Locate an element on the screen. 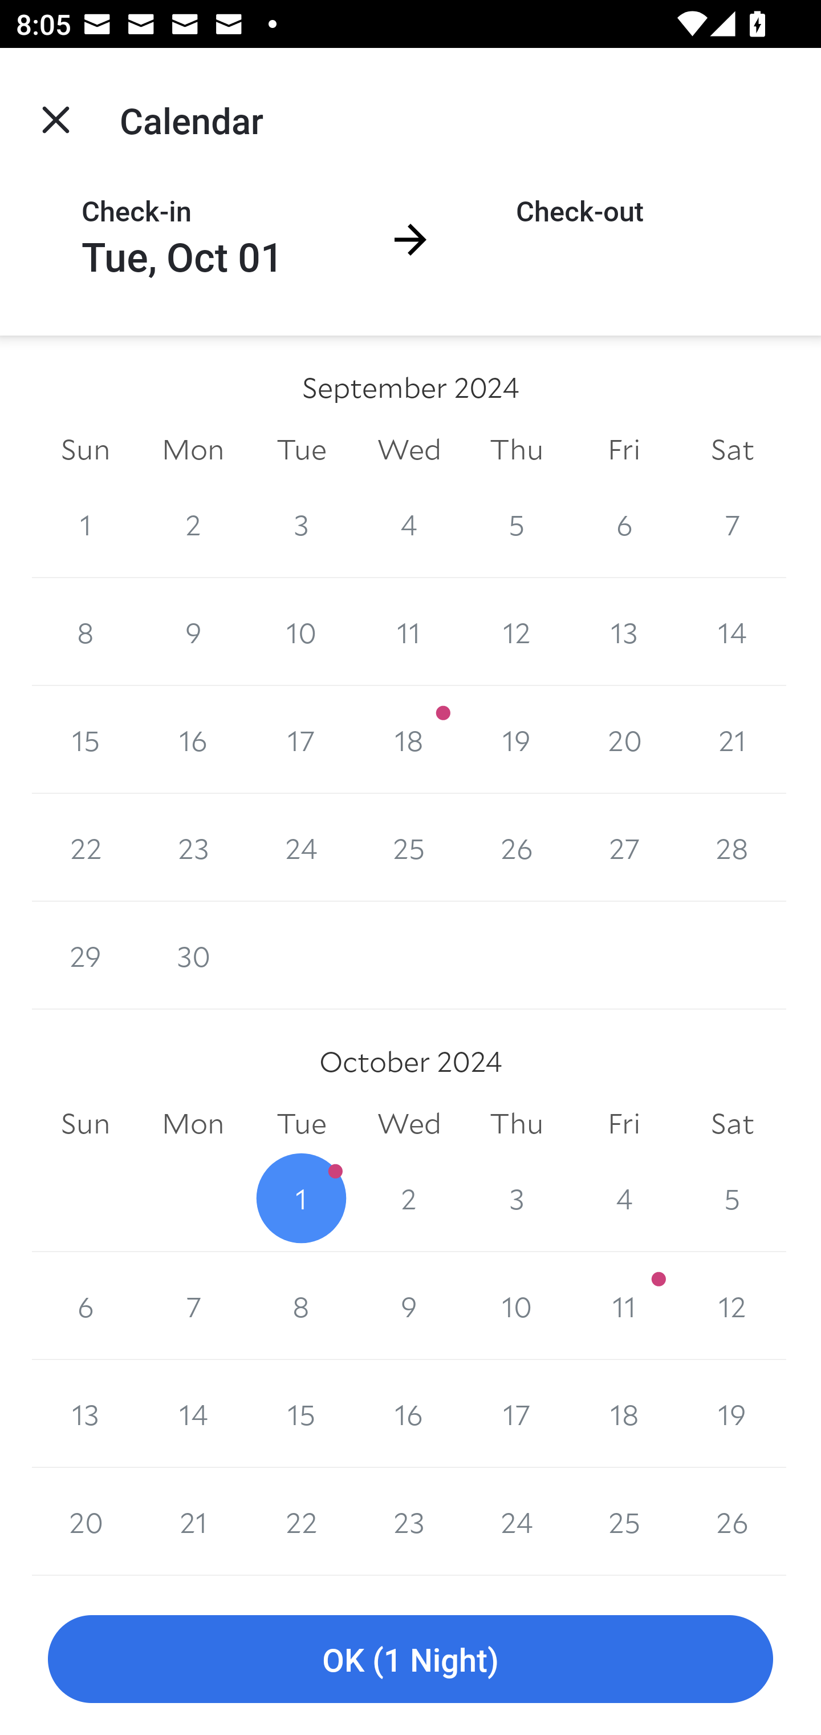 The height and width of the screenshot is (1735, 821). 9 9 October 2024 is located at coordinates (409, 1306).